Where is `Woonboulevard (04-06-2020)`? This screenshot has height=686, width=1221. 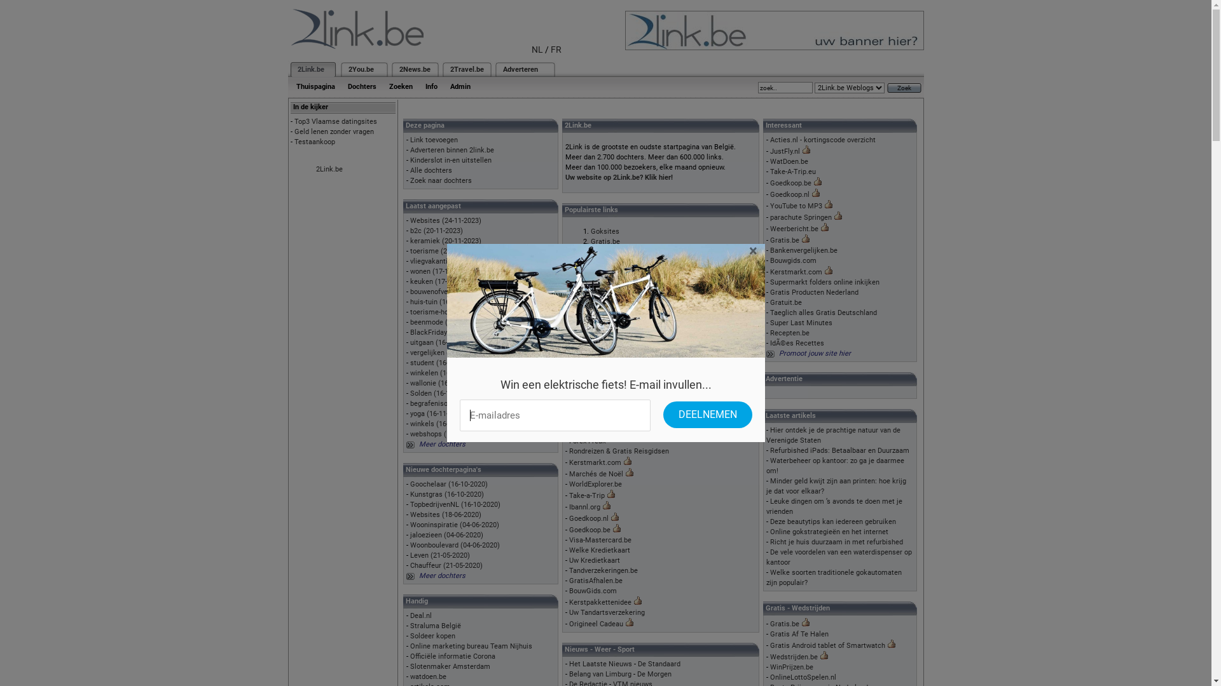 Woonboulevard (04-06-2020) is located at coordinates (454, 545).